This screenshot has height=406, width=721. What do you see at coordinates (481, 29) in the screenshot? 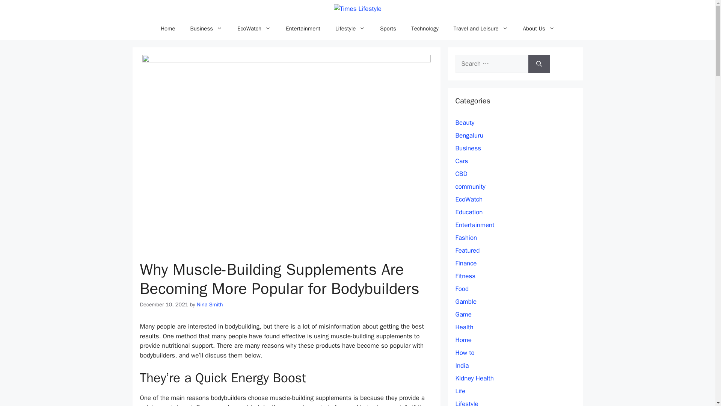
I see `Travel and Leisure` at bounding box center [481, 29].